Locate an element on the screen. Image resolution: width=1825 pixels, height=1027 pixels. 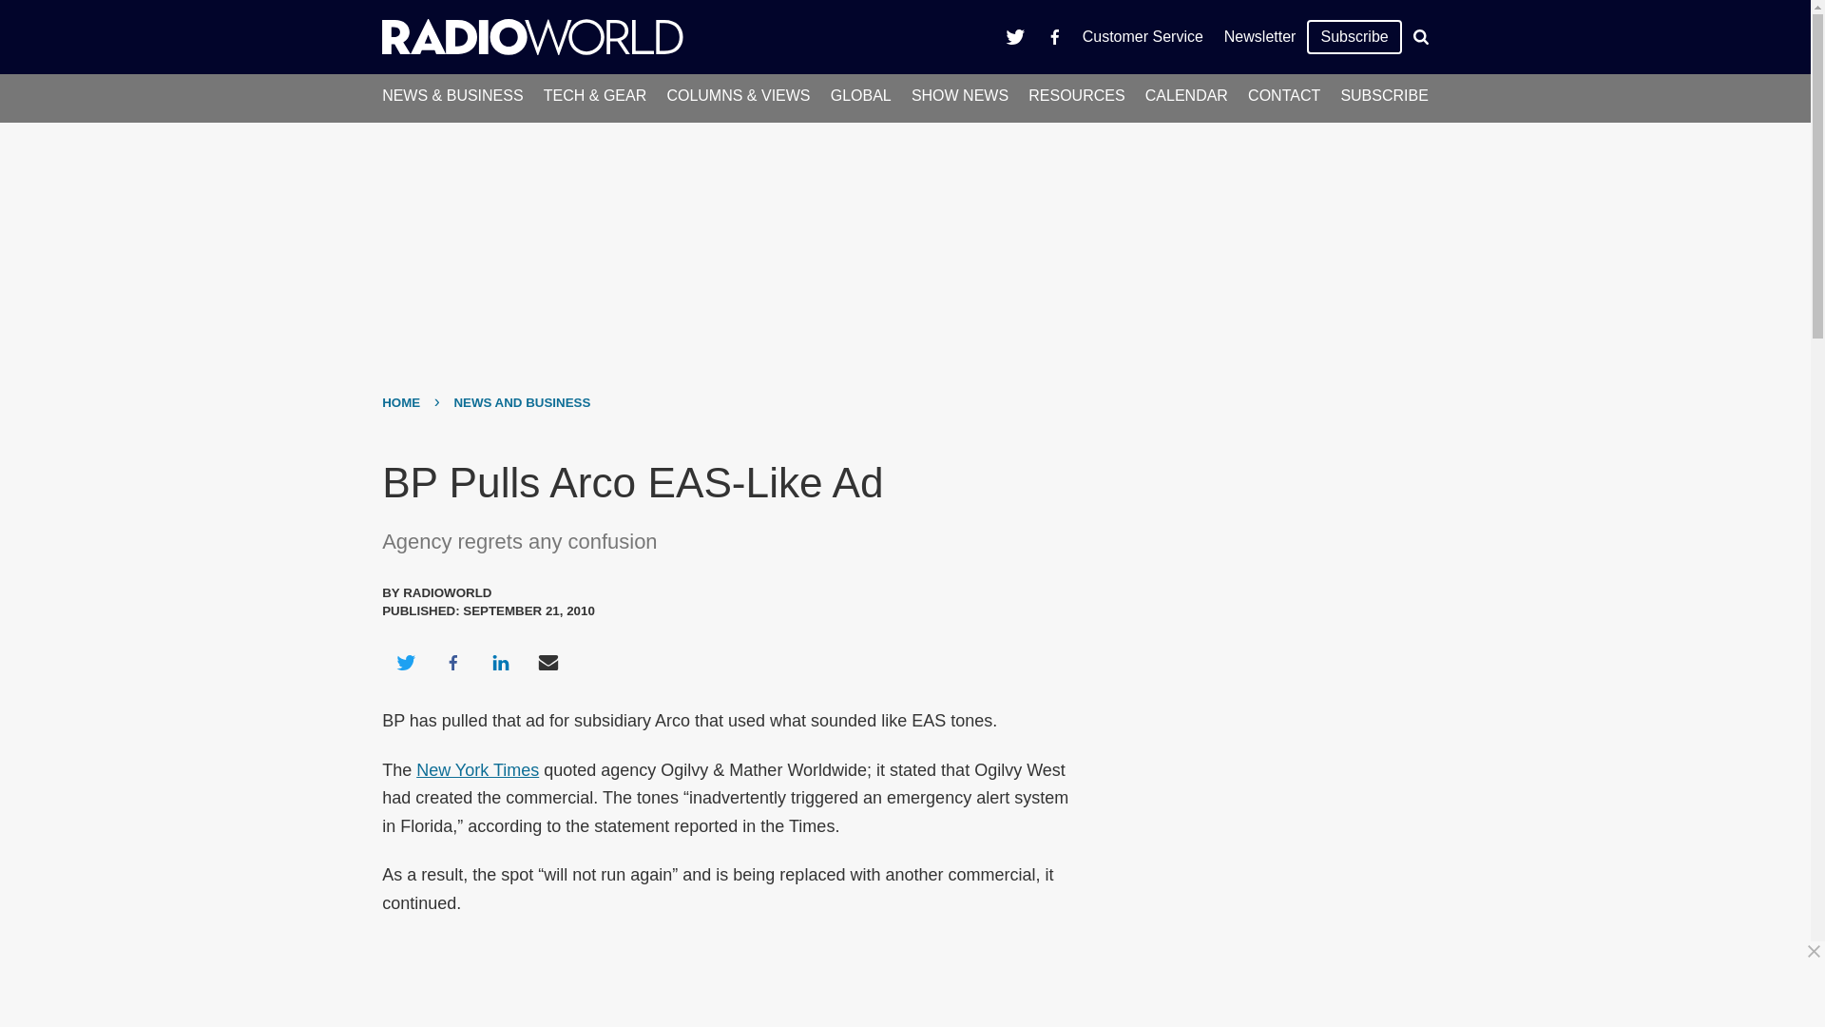
Advertisement is located at coordinates (1260, 578).